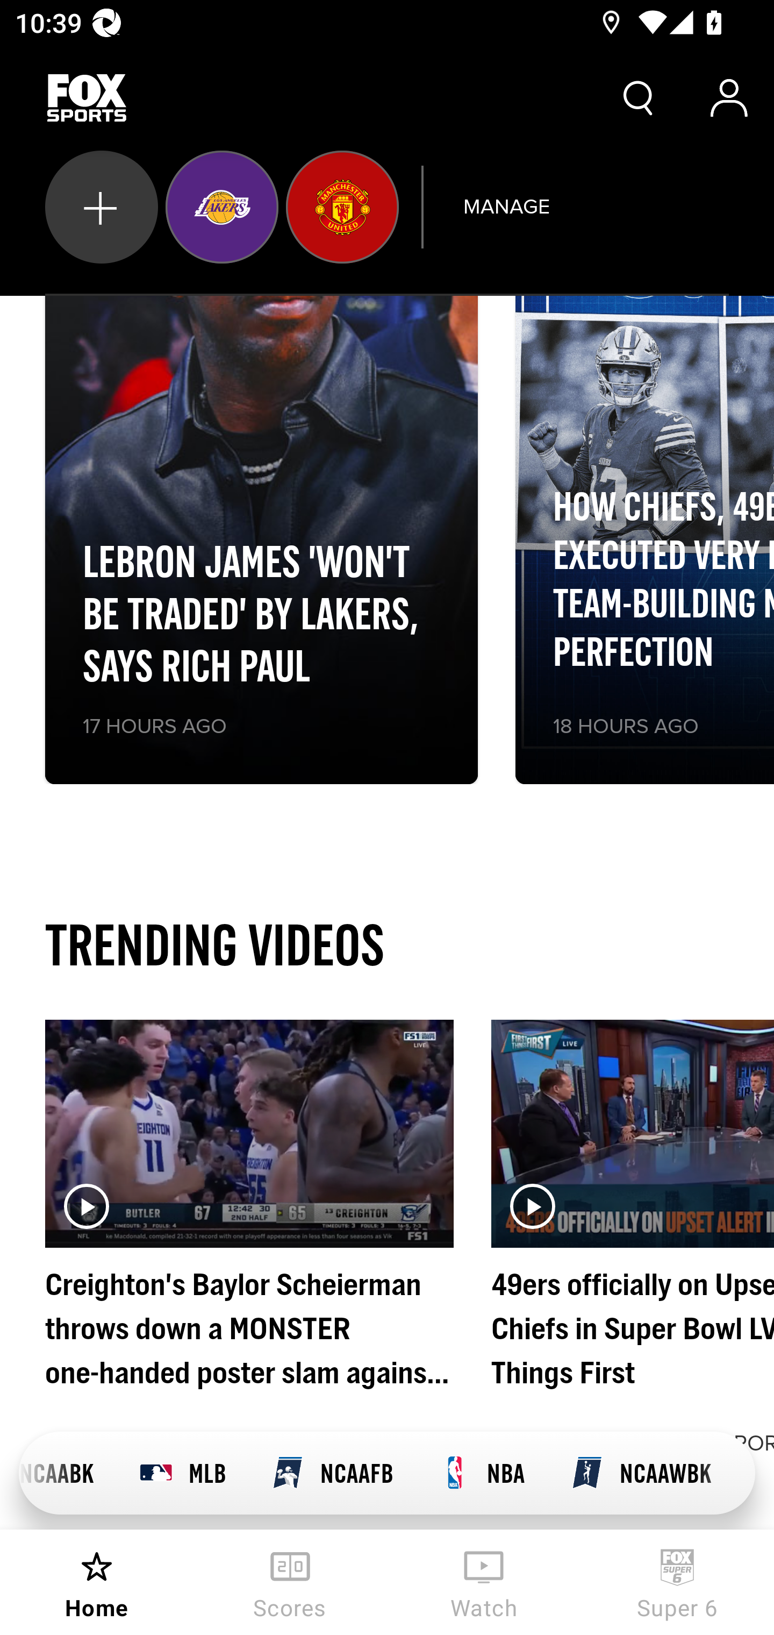 This screenshot has height=1635, width=774. I want to click on MLB, so click(183, 1473).